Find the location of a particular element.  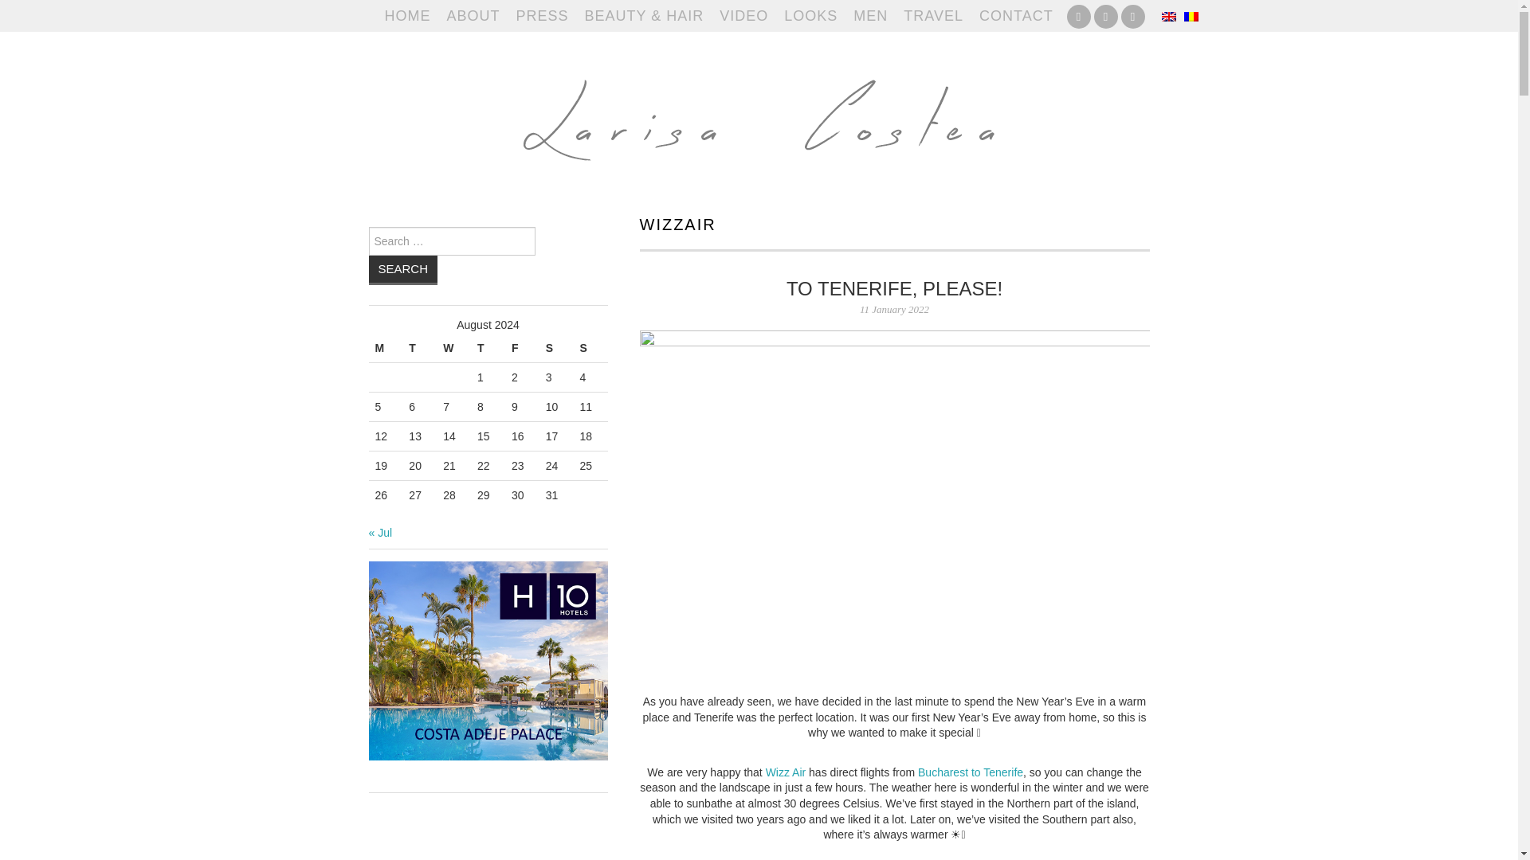

Search is located at coordinates (403, 269).